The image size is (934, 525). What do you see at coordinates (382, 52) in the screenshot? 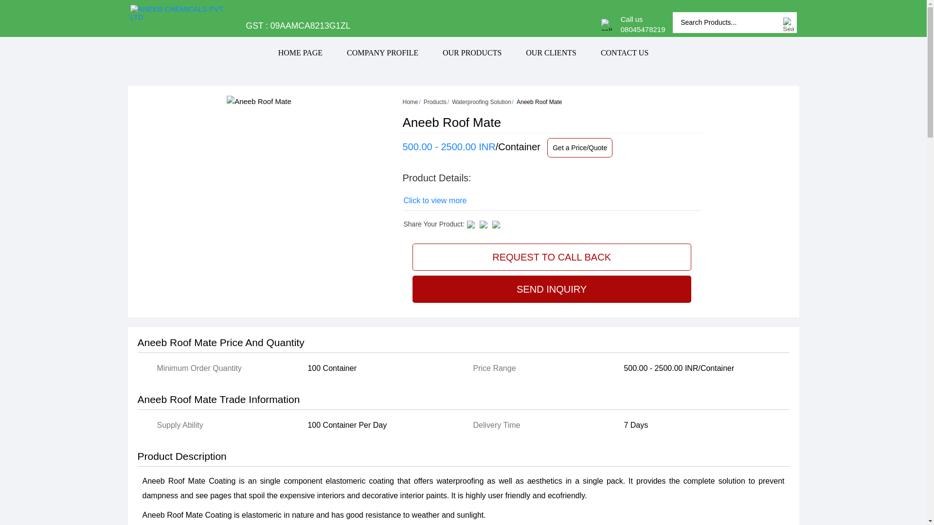
I see `COMPANY PROFILE` at bounding box center [382, 52].